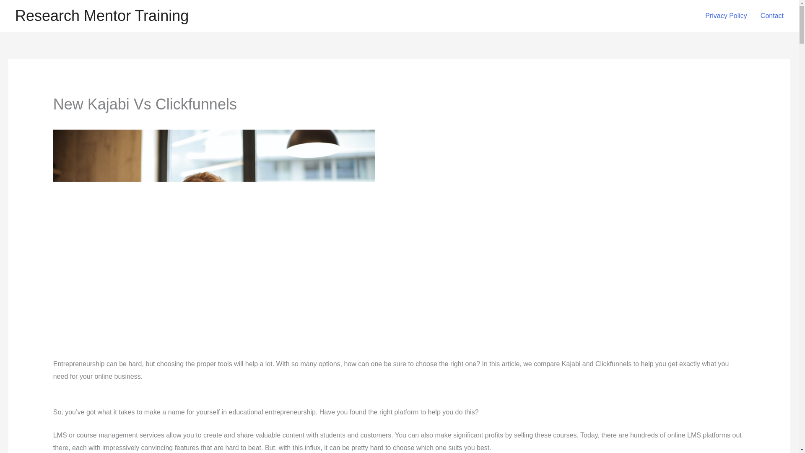 The image size is (805, 453). Describe the element at coordinates (726, 16) in the screenshot. I see `Privacy Policy` at that location.